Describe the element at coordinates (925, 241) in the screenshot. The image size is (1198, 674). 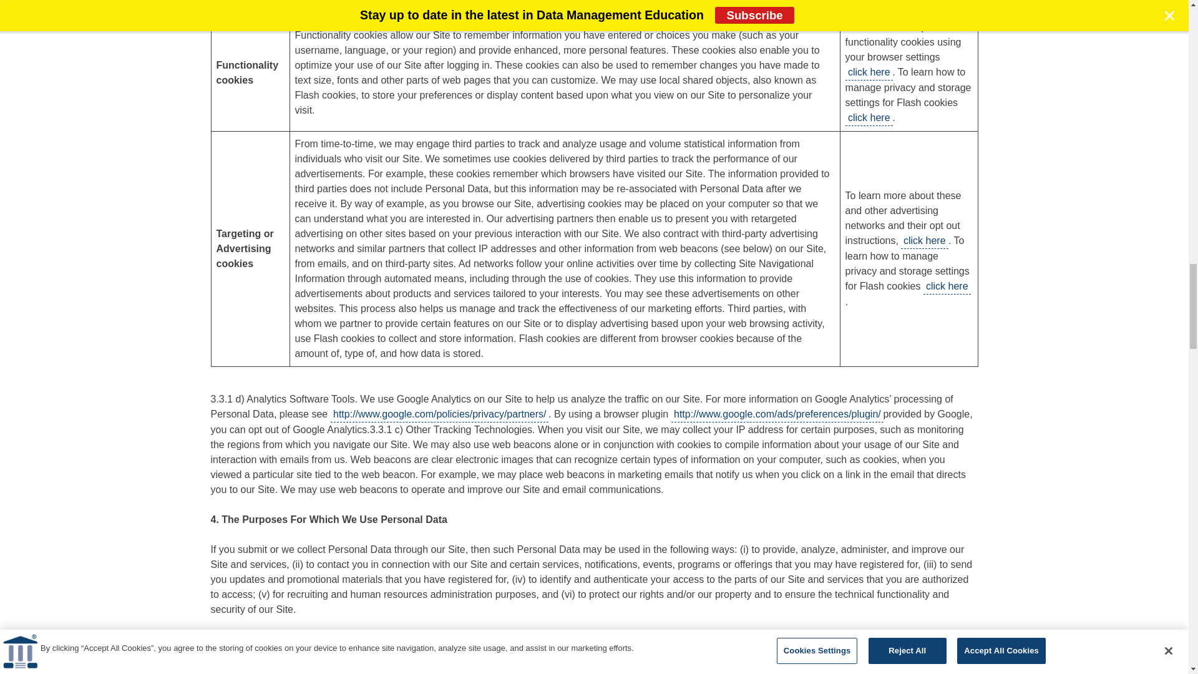
I see `click here` at that location.